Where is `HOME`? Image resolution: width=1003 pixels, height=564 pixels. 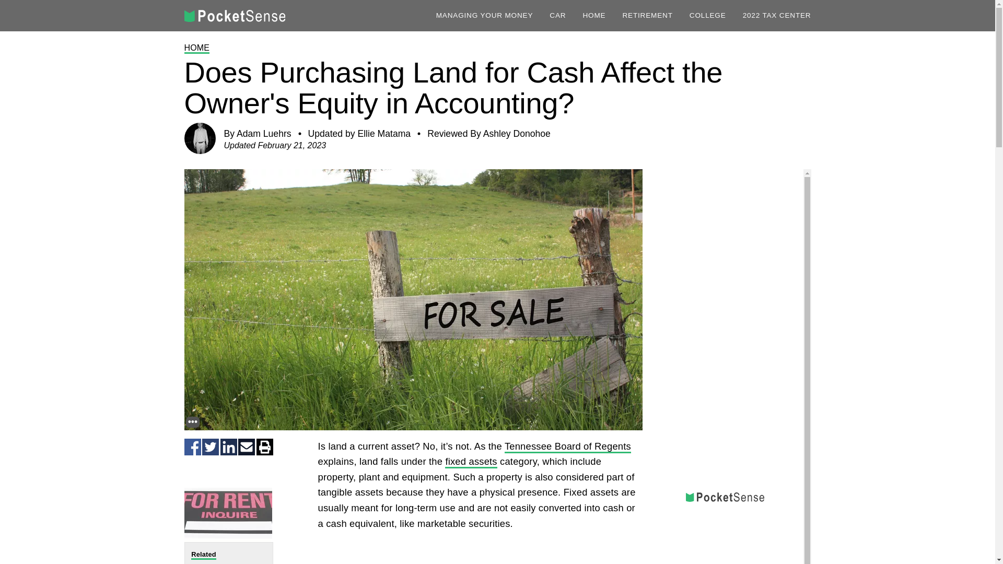
HOME is located at coordinates (594, 15).